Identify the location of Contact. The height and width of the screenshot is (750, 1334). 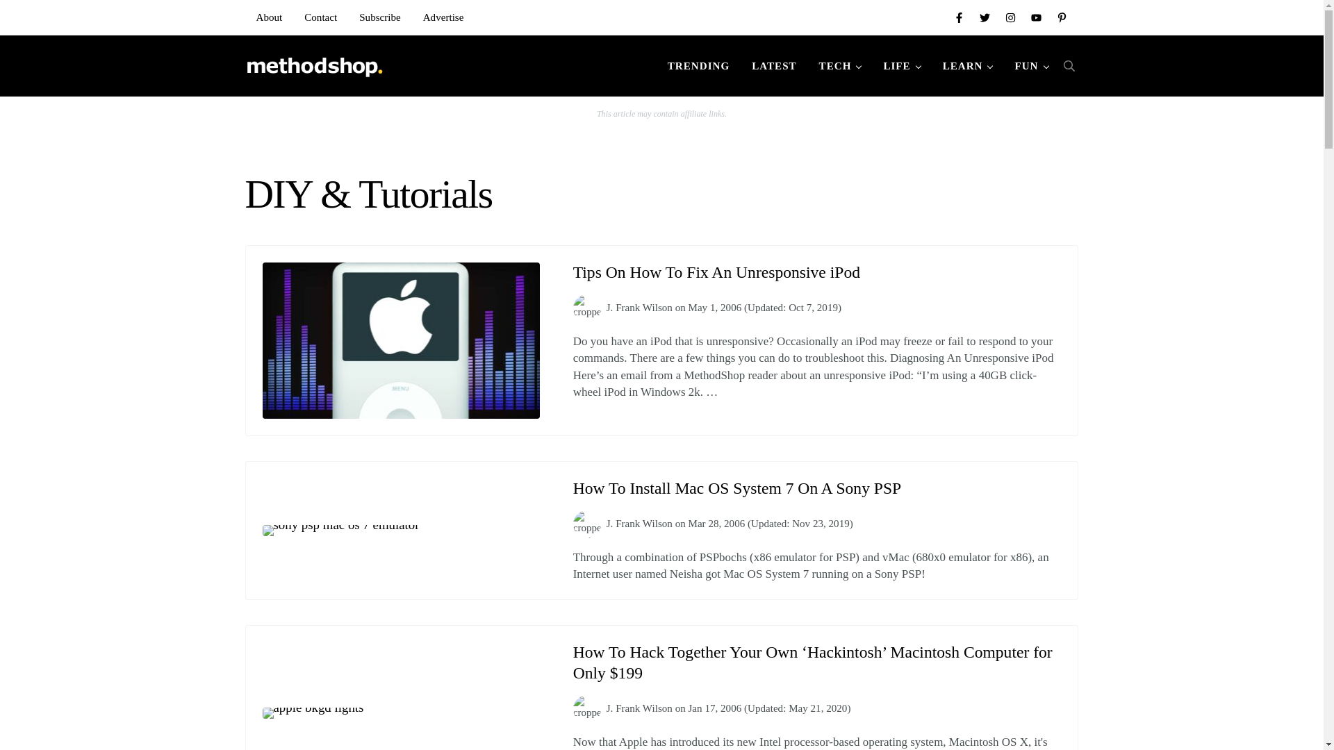
(321, 17).